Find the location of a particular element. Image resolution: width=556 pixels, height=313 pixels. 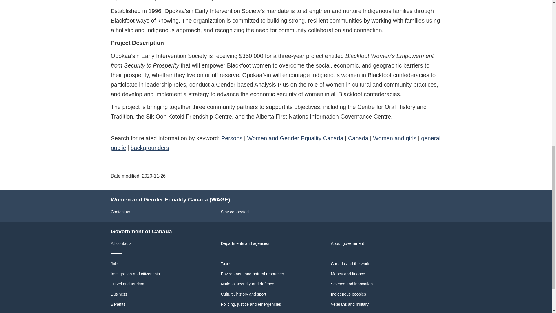

Business is located at coordinates (119, 294).